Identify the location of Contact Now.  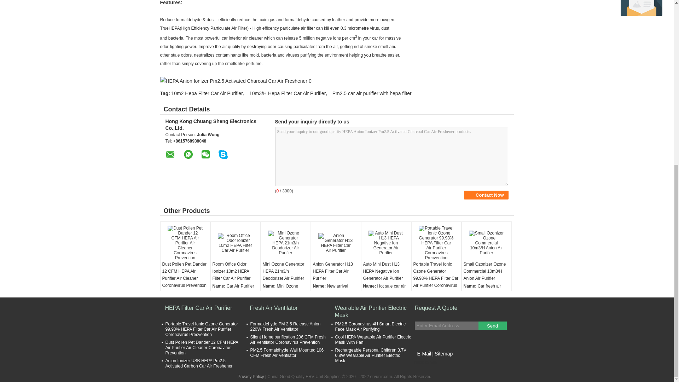
(486, 195).